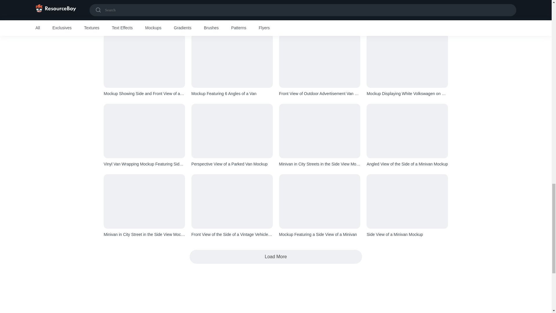  What do you see at coordinates (232, 23) in the screenshot?
I see `Side View of Pickup Mockup in Urban Setting` at bounding box center [232, 23].